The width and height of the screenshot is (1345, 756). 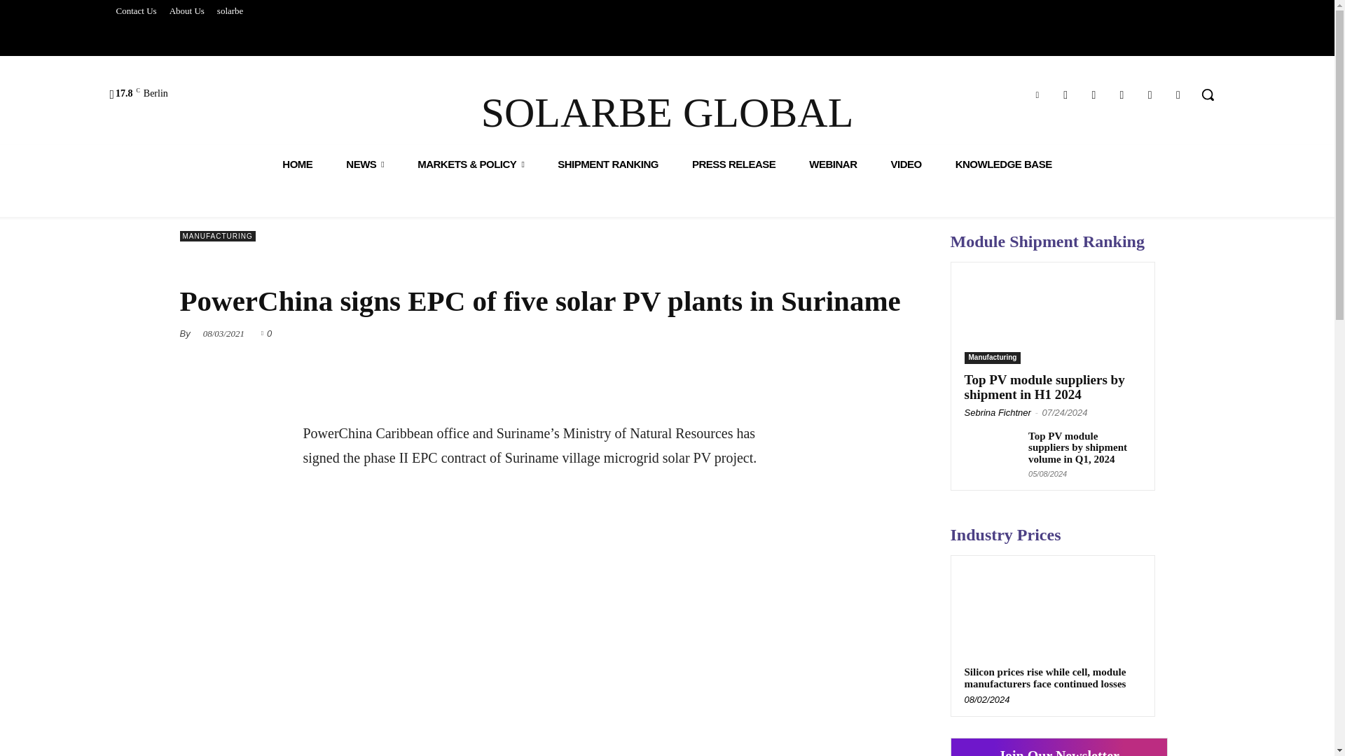 What do you see at coordinates (1065, 95) in the screenshot?
I see `Facebook` at bounding box center [1065, 95].